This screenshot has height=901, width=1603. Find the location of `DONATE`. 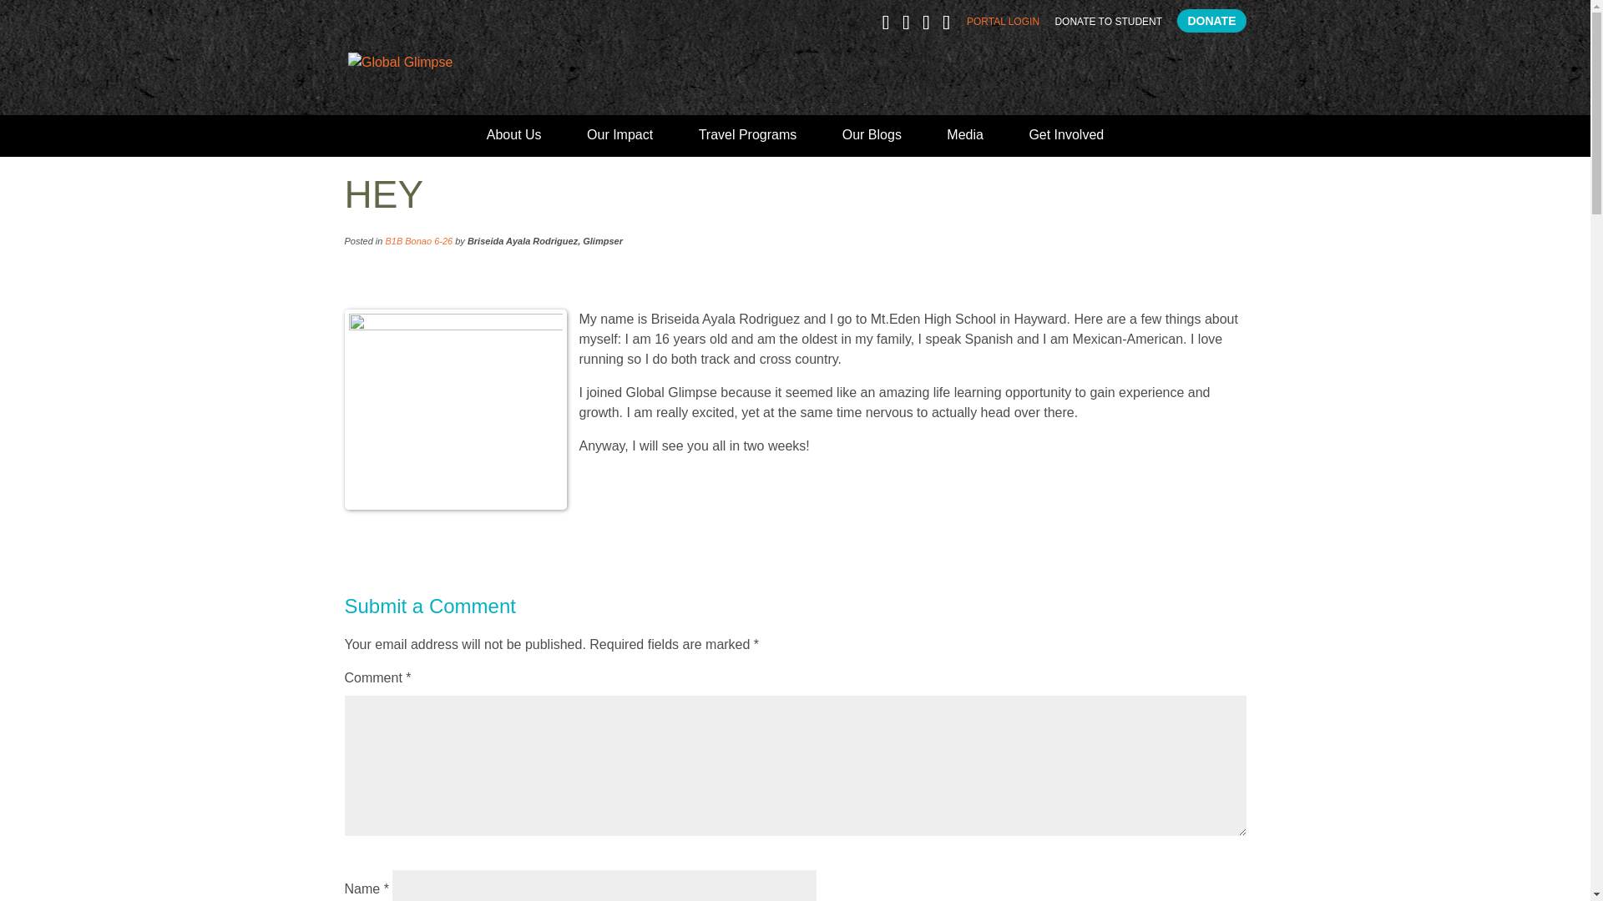

DONATE is located at coordinates (1211, 20).